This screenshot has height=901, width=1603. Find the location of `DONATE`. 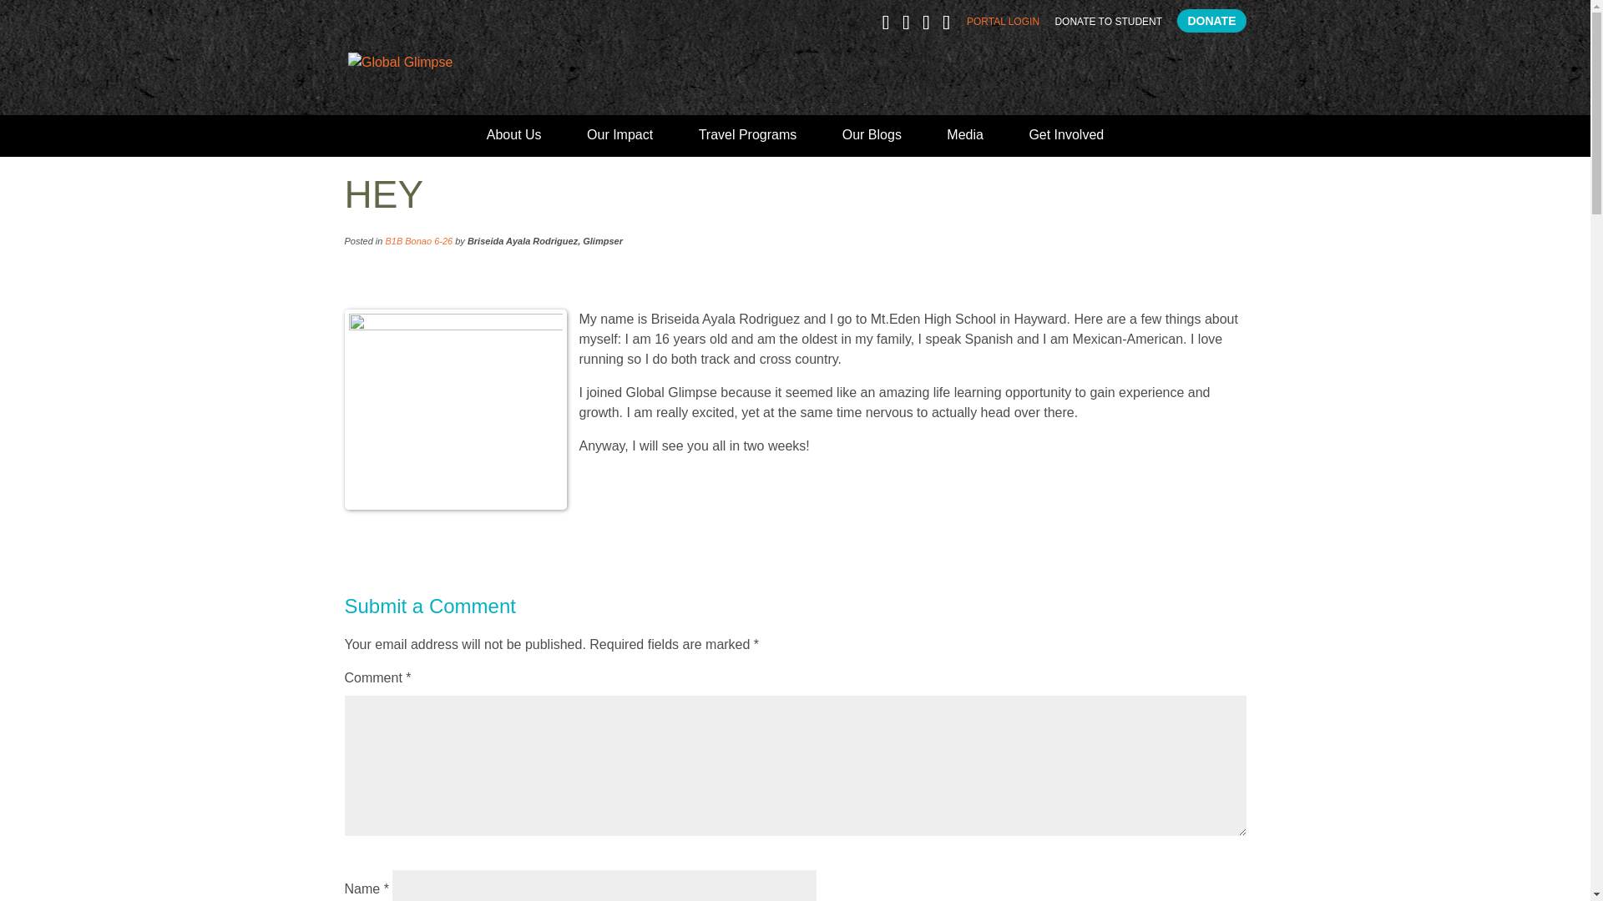

DONATE is located at coordinates (1211, 20).